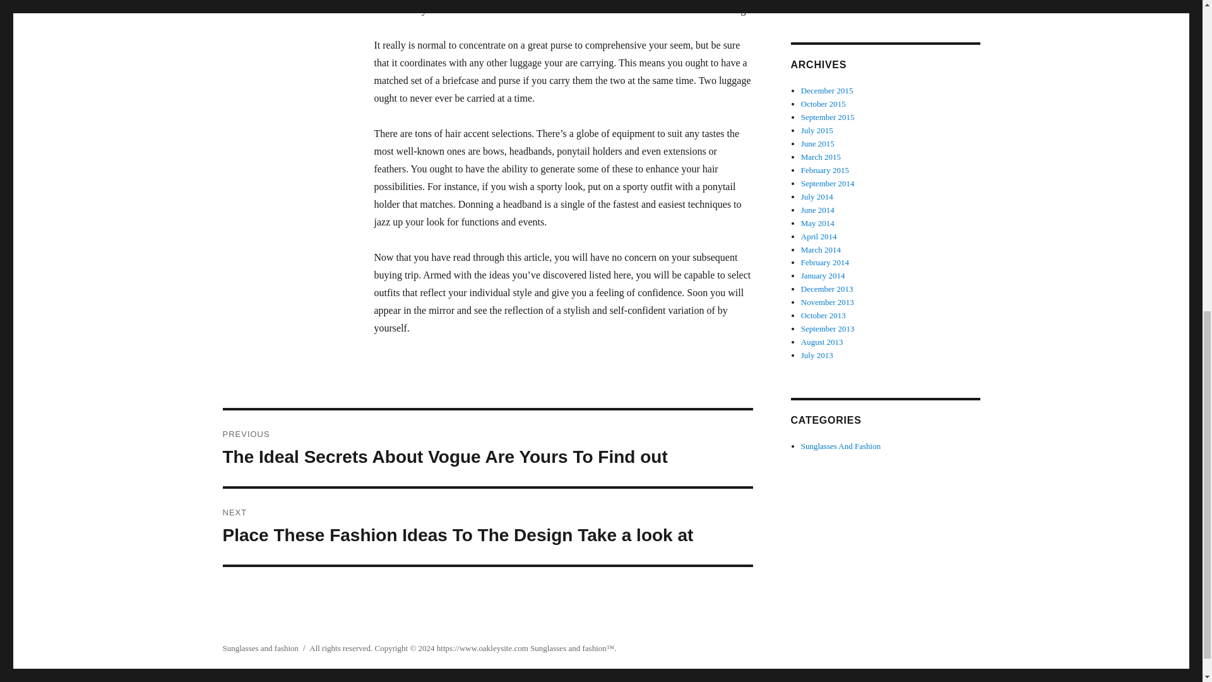 The height and width of the screenshot is (682, 1212). Describe the element at coordinates (827, 91) in the screenshot. I see `December 2015` at that location.